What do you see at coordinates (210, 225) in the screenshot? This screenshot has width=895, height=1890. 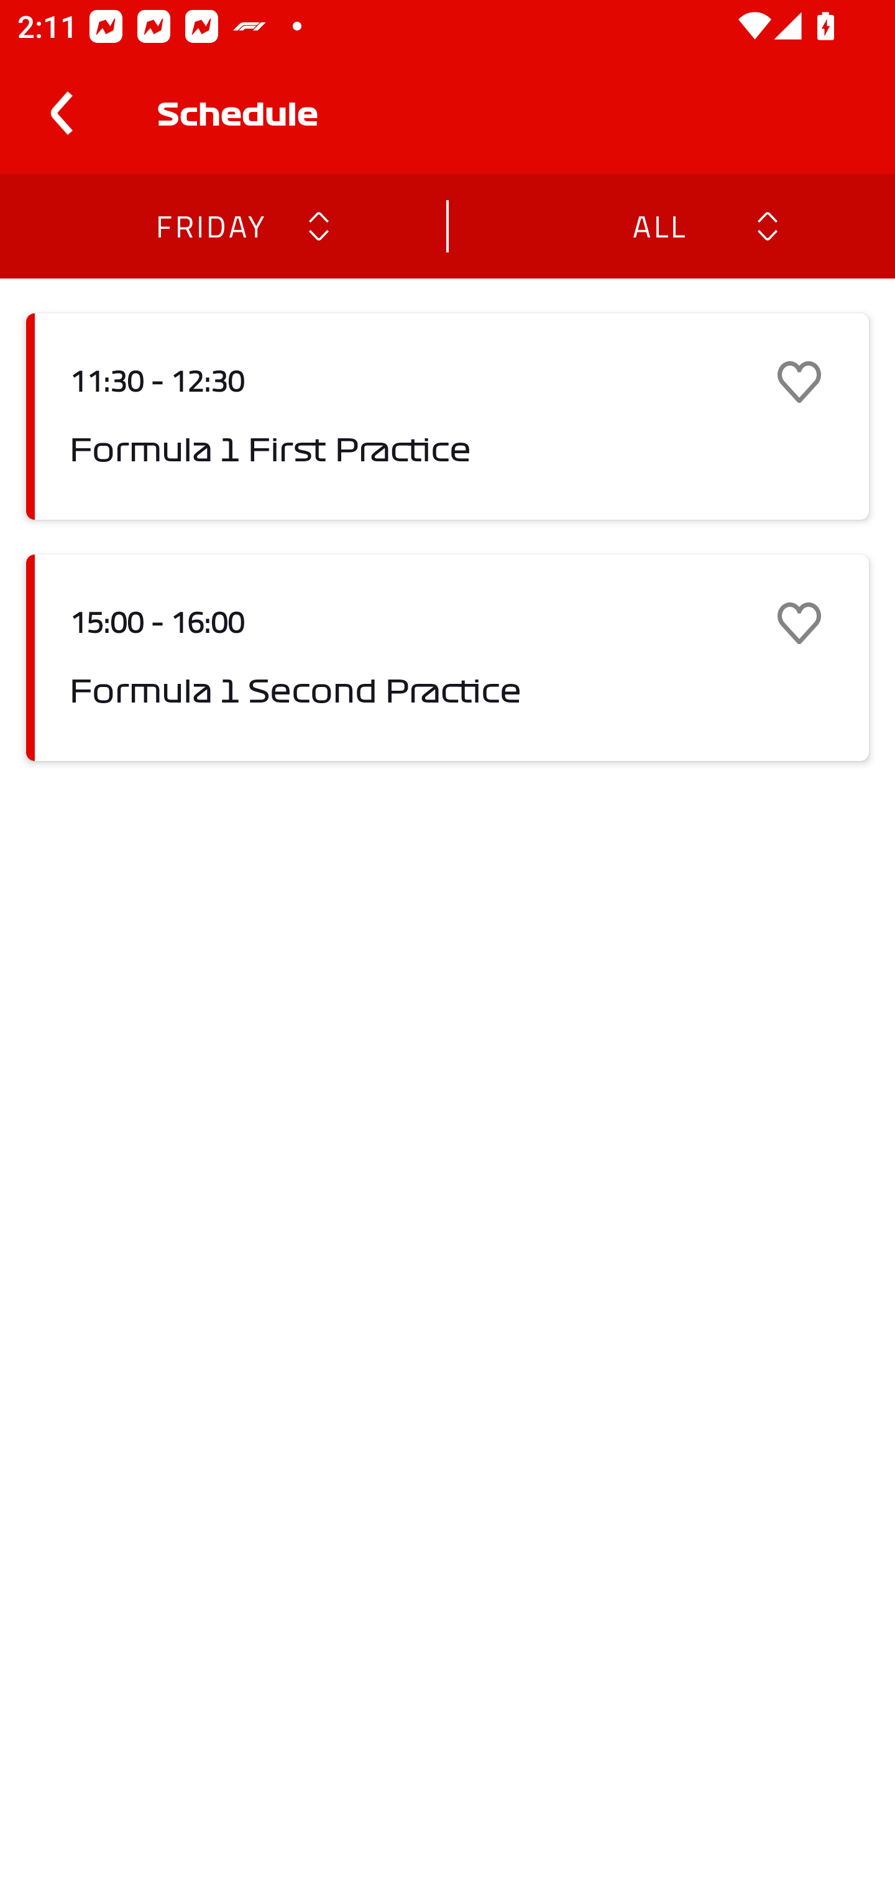 I see `FRIDAY` at bounding box center [210, 225].